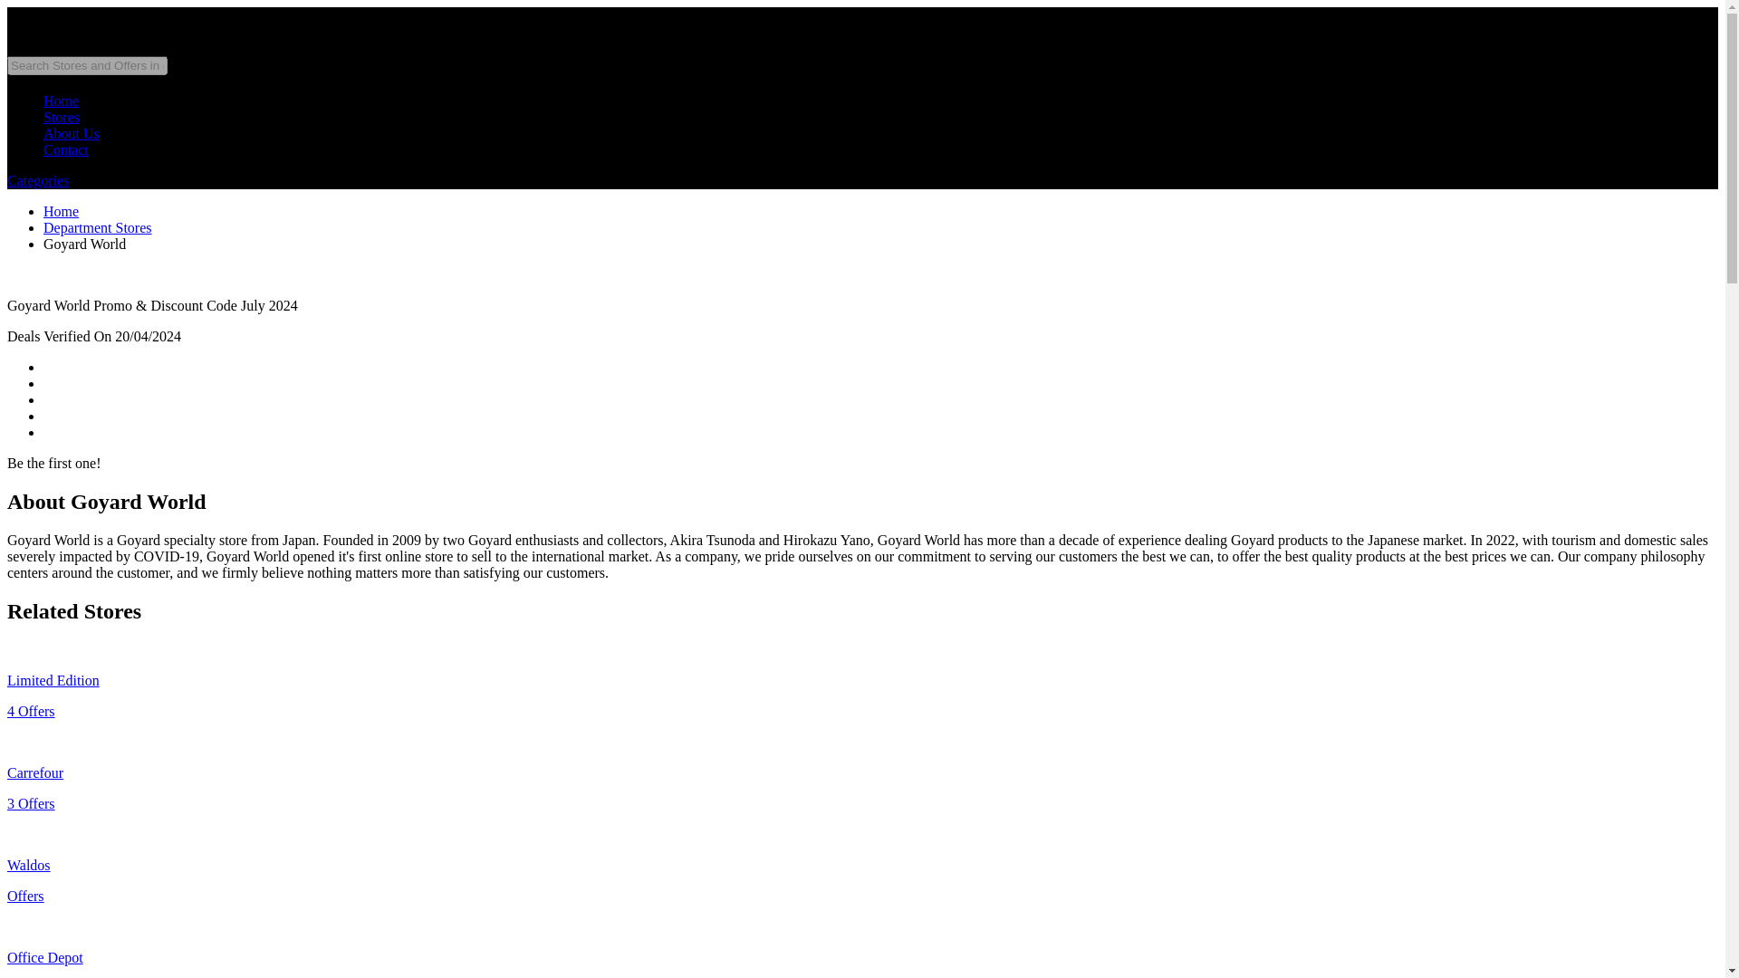 The width and height of the screenshot is (1739, 978). What do you see at coordinates (84, 244) in the screenshot?
I see `Goyard World` at bounding box center [84, 244].